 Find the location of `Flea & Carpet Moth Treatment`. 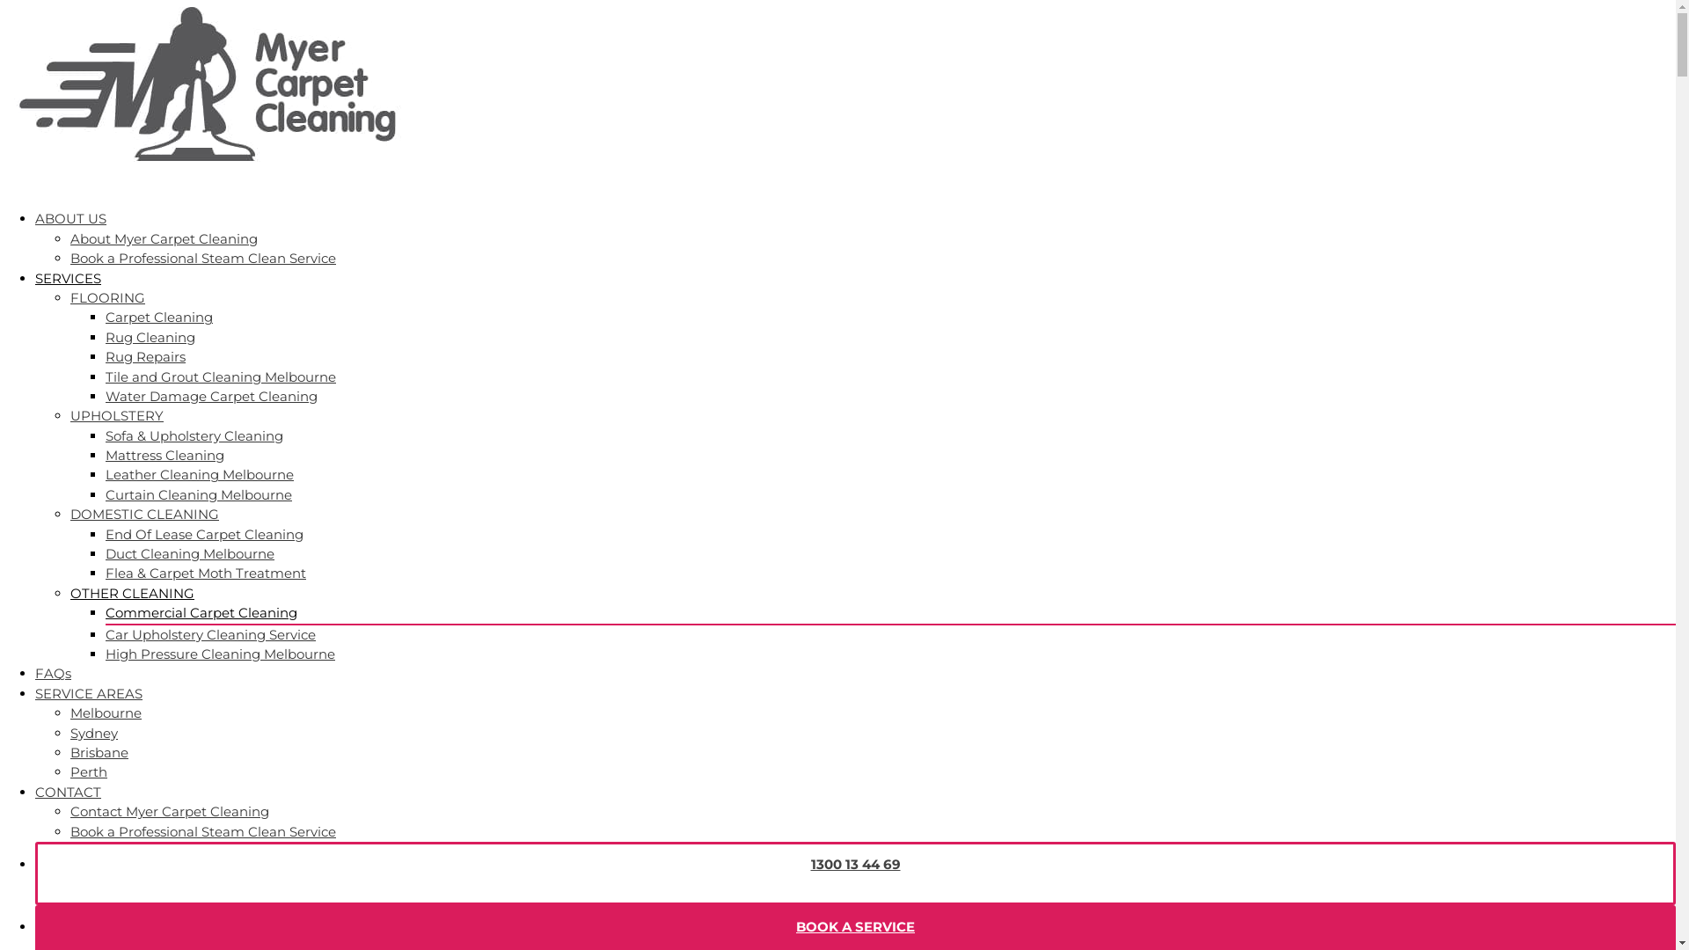

Flea & Carpet Moth Treatment is located at coordinates (206, 574).